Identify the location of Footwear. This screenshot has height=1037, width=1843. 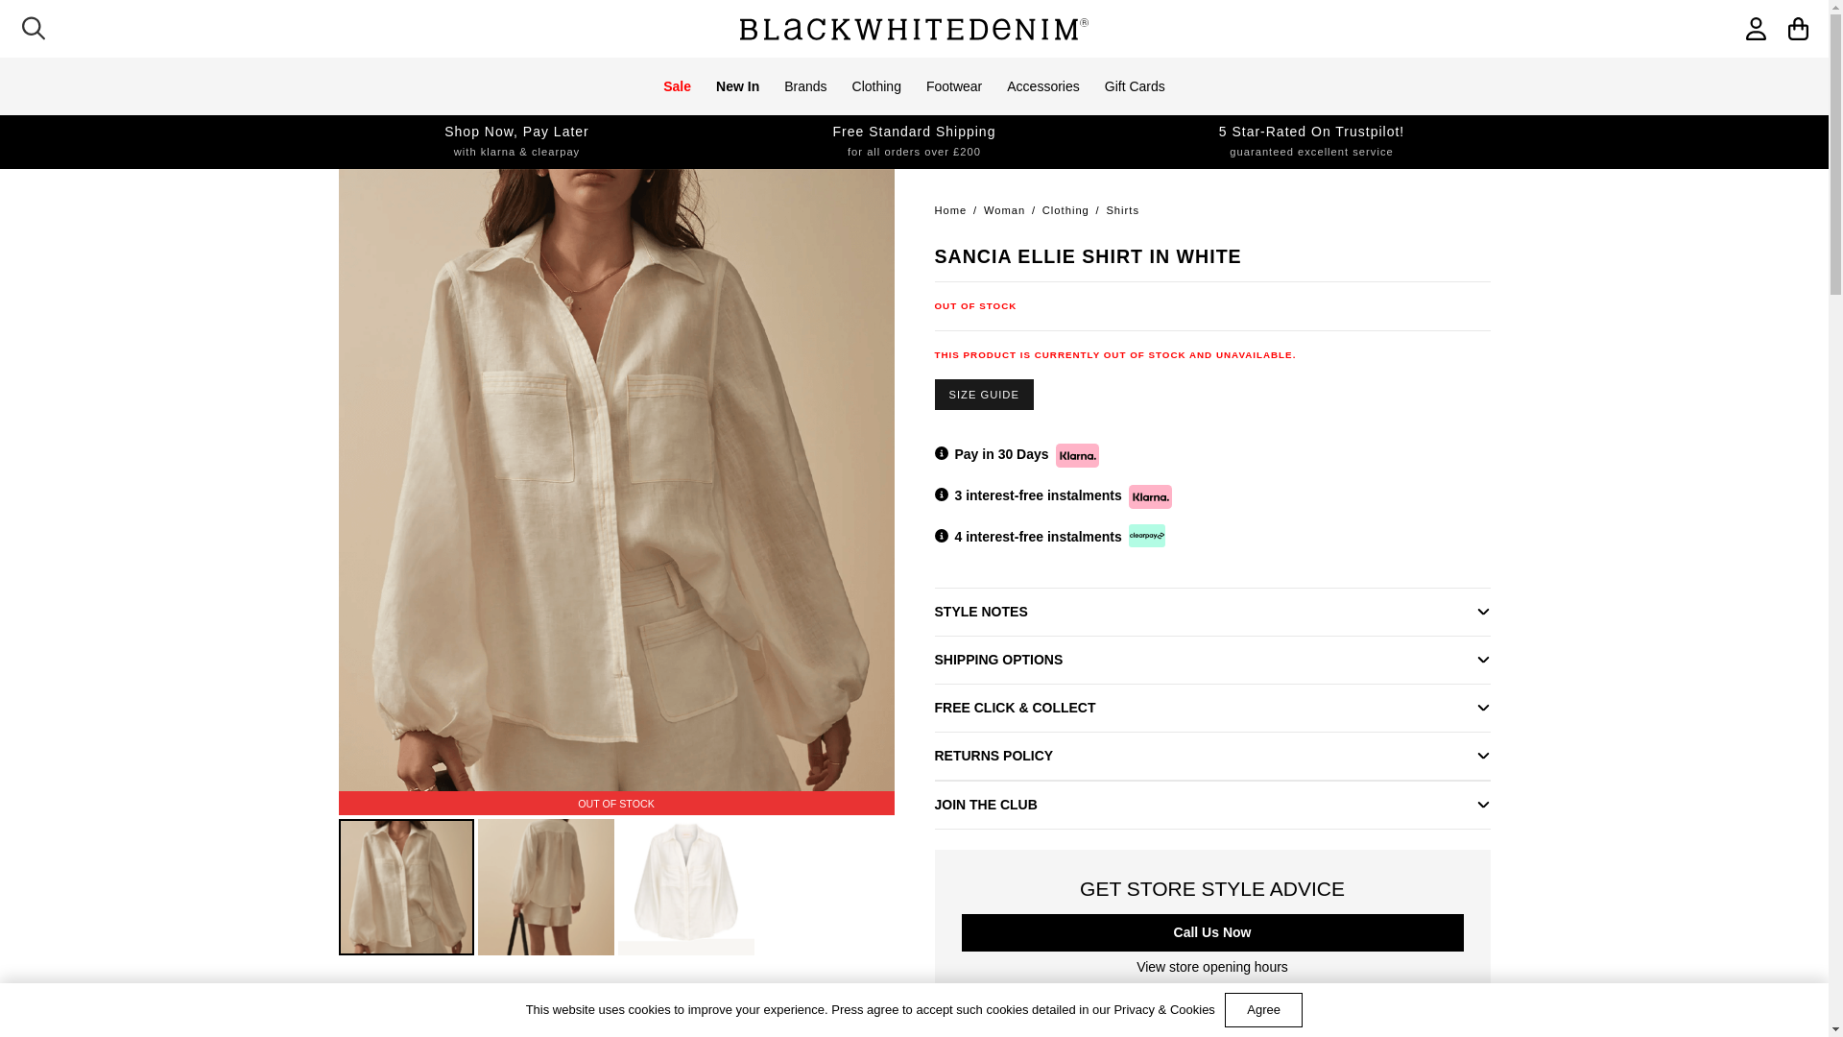
(954, 86).